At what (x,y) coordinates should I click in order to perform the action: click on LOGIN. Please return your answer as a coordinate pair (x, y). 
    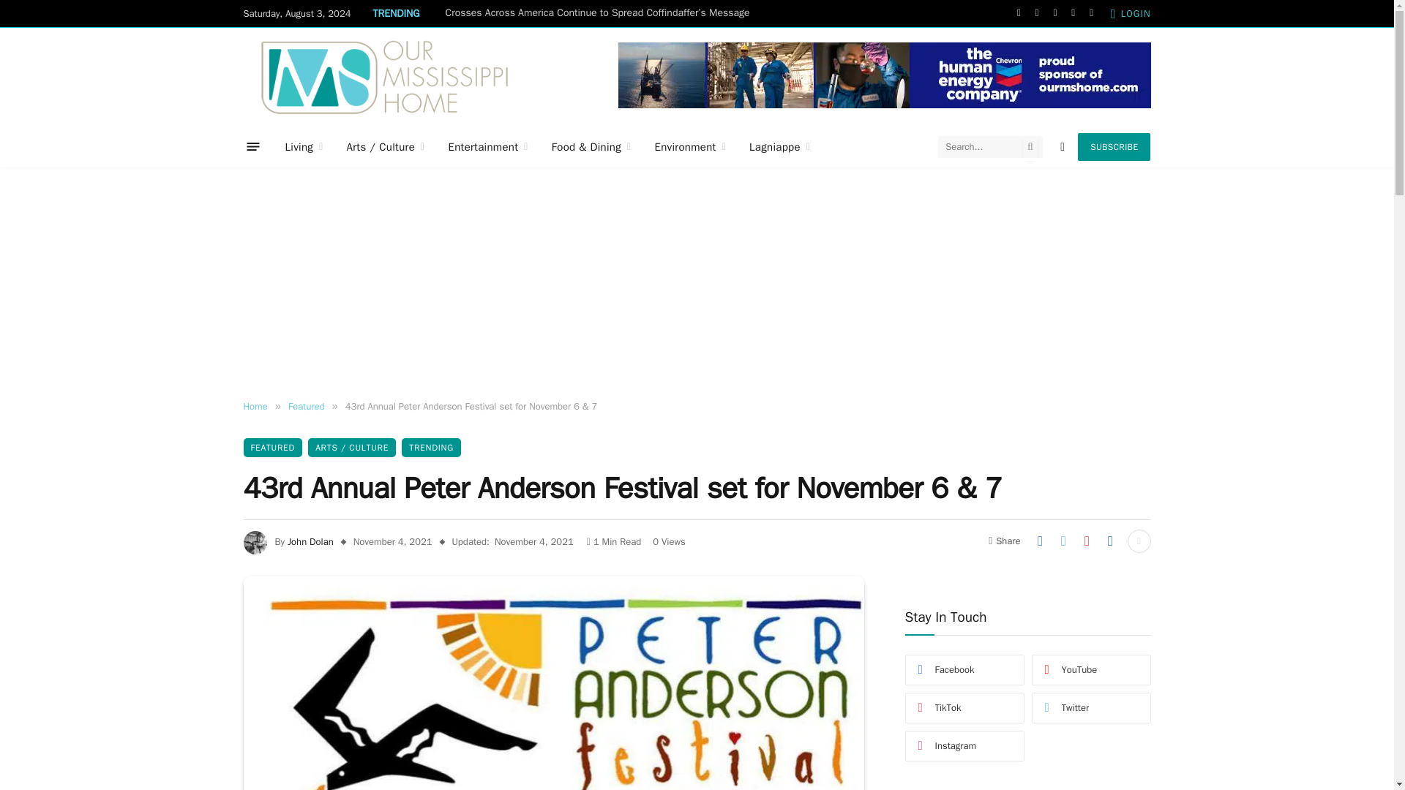
    Looking at the image, I should click on (1131, 13).